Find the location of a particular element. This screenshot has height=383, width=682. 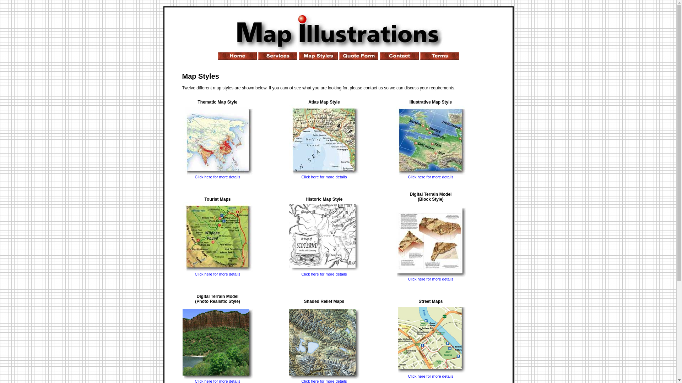

Click here for more details is located at coordinates (218, 272).